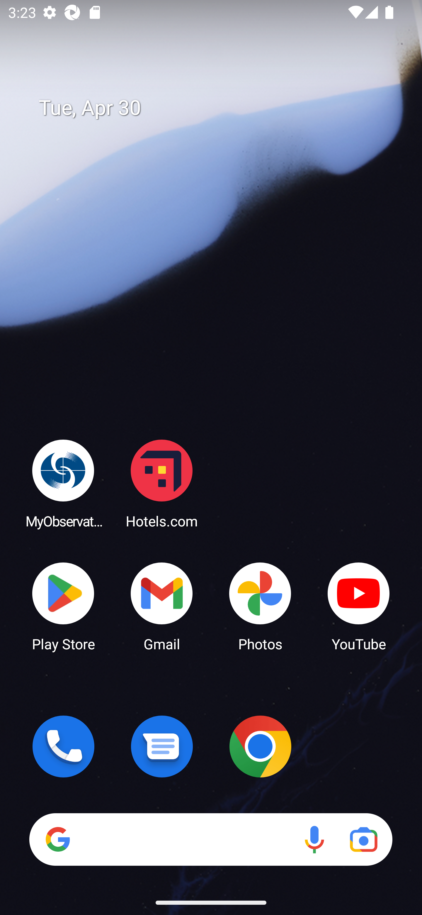  Describe the element at coordinates (260, 606) in the screenshot. I see `Photos` at that location.